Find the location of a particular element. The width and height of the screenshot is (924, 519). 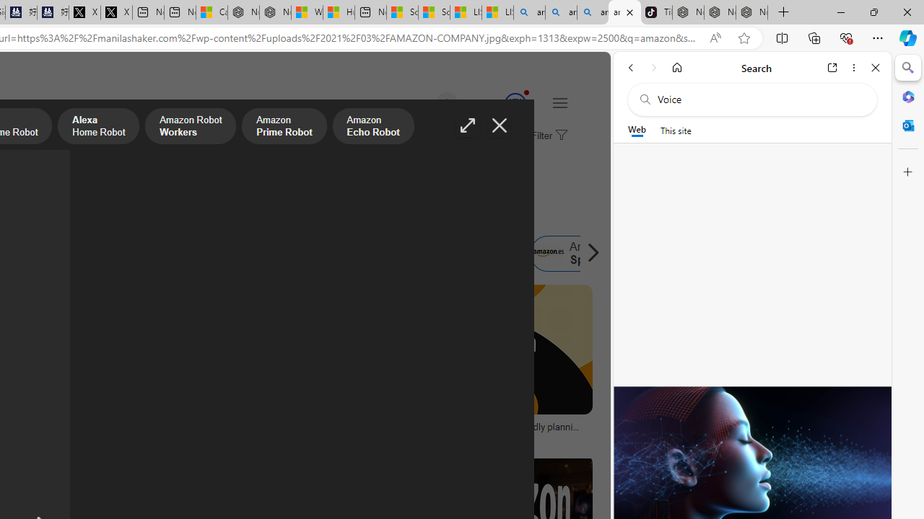

amazon - Search Images is located at coordinates (624, 13).